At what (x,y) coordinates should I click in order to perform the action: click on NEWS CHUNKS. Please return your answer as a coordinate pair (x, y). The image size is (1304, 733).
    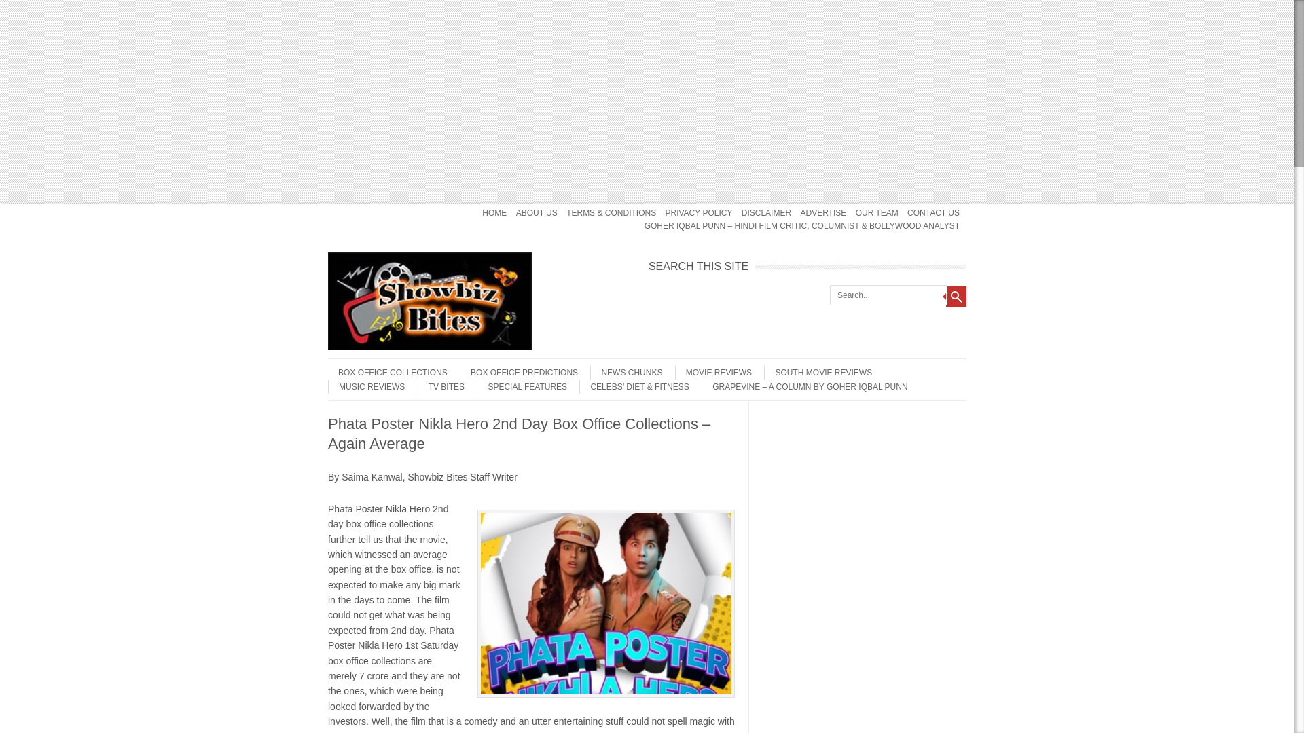
    Looking at the image, I should click on (626, 372).